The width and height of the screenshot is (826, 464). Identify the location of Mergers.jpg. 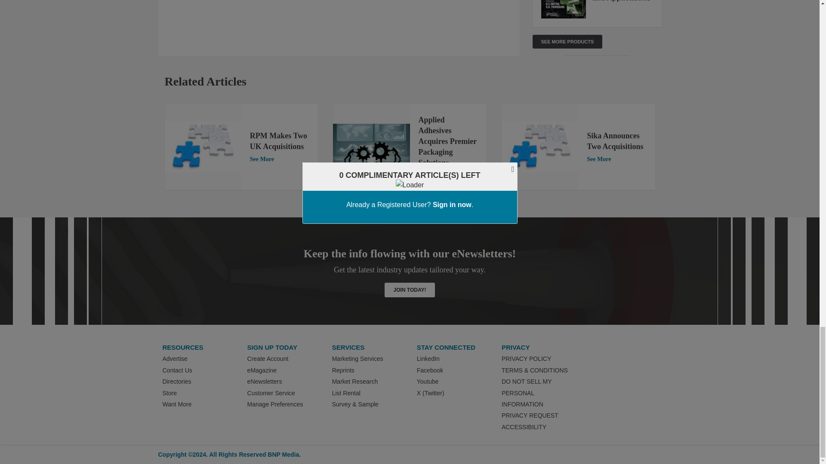
(203, 147).